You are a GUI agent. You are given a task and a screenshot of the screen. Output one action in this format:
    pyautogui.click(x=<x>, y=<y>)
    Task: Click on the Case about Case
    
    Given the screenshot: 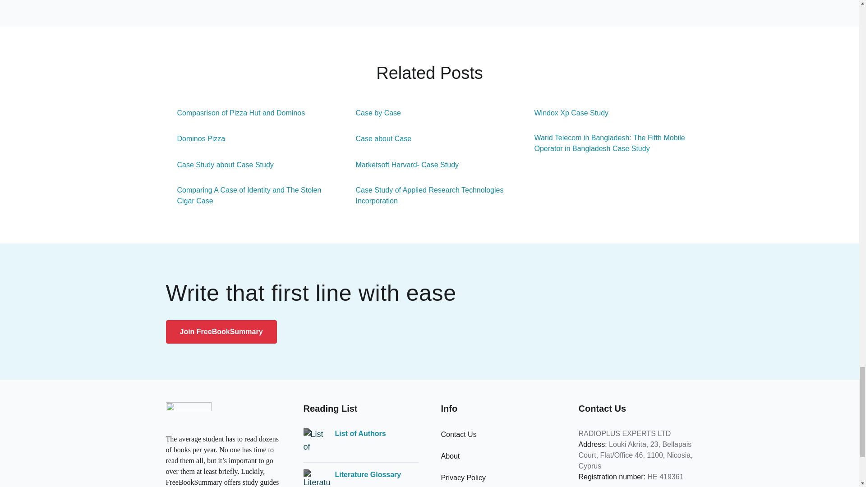 What is the action you would take?
    pyautogui.click(x=378, y=138)
    